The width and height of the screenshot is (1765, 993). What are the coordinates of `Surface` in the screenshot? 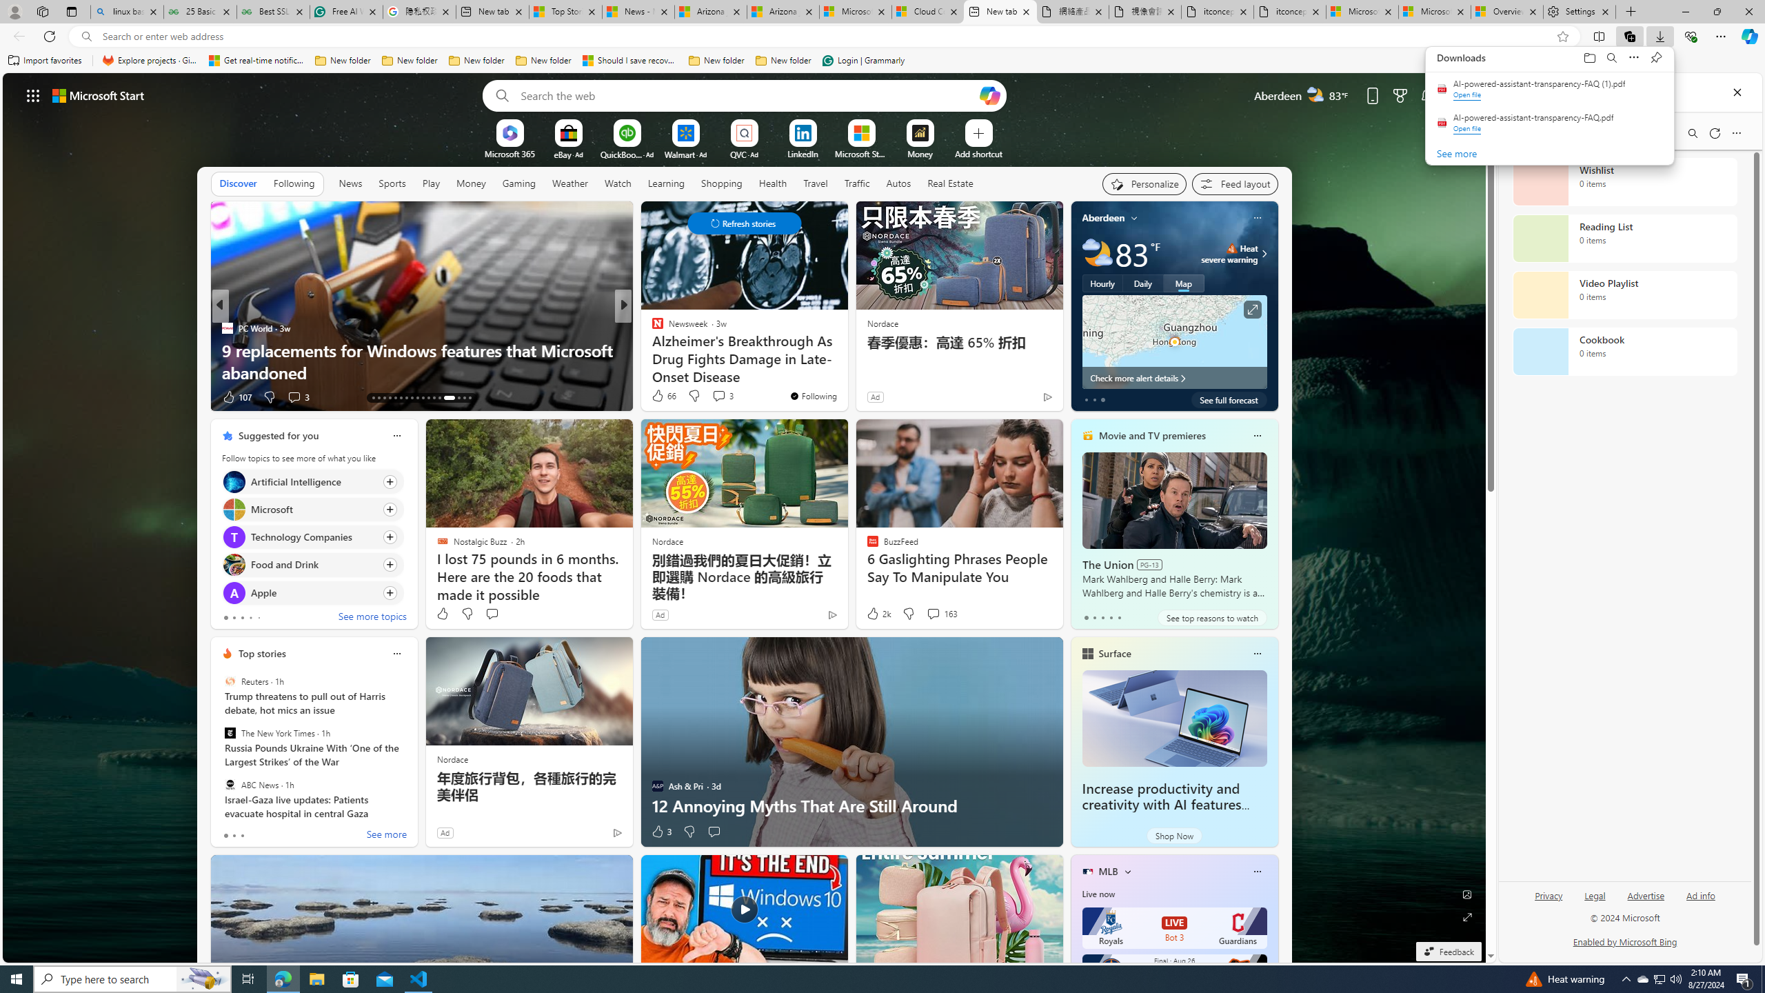 It's located at (1114, 654).